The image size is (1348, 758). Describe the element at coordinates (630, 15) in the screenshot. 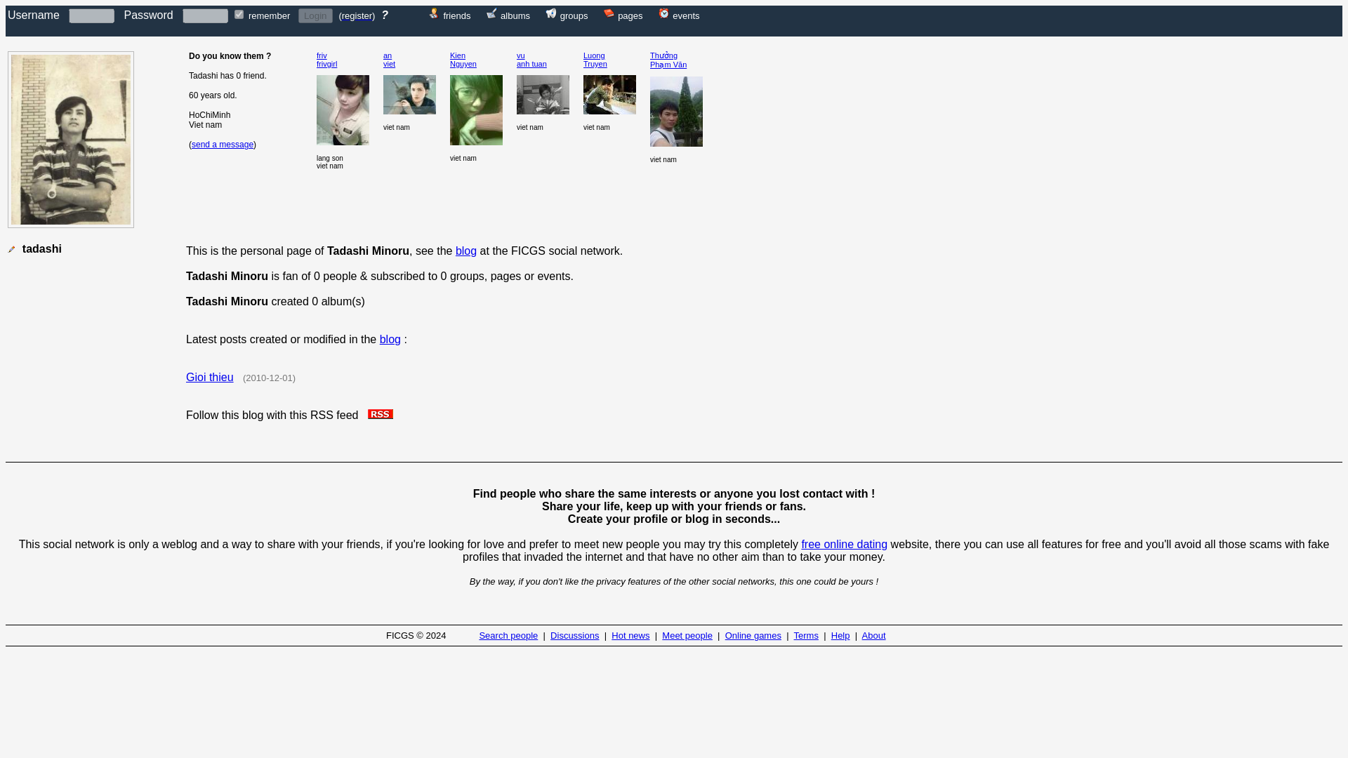

I see `Please connect to find pages` at that location.